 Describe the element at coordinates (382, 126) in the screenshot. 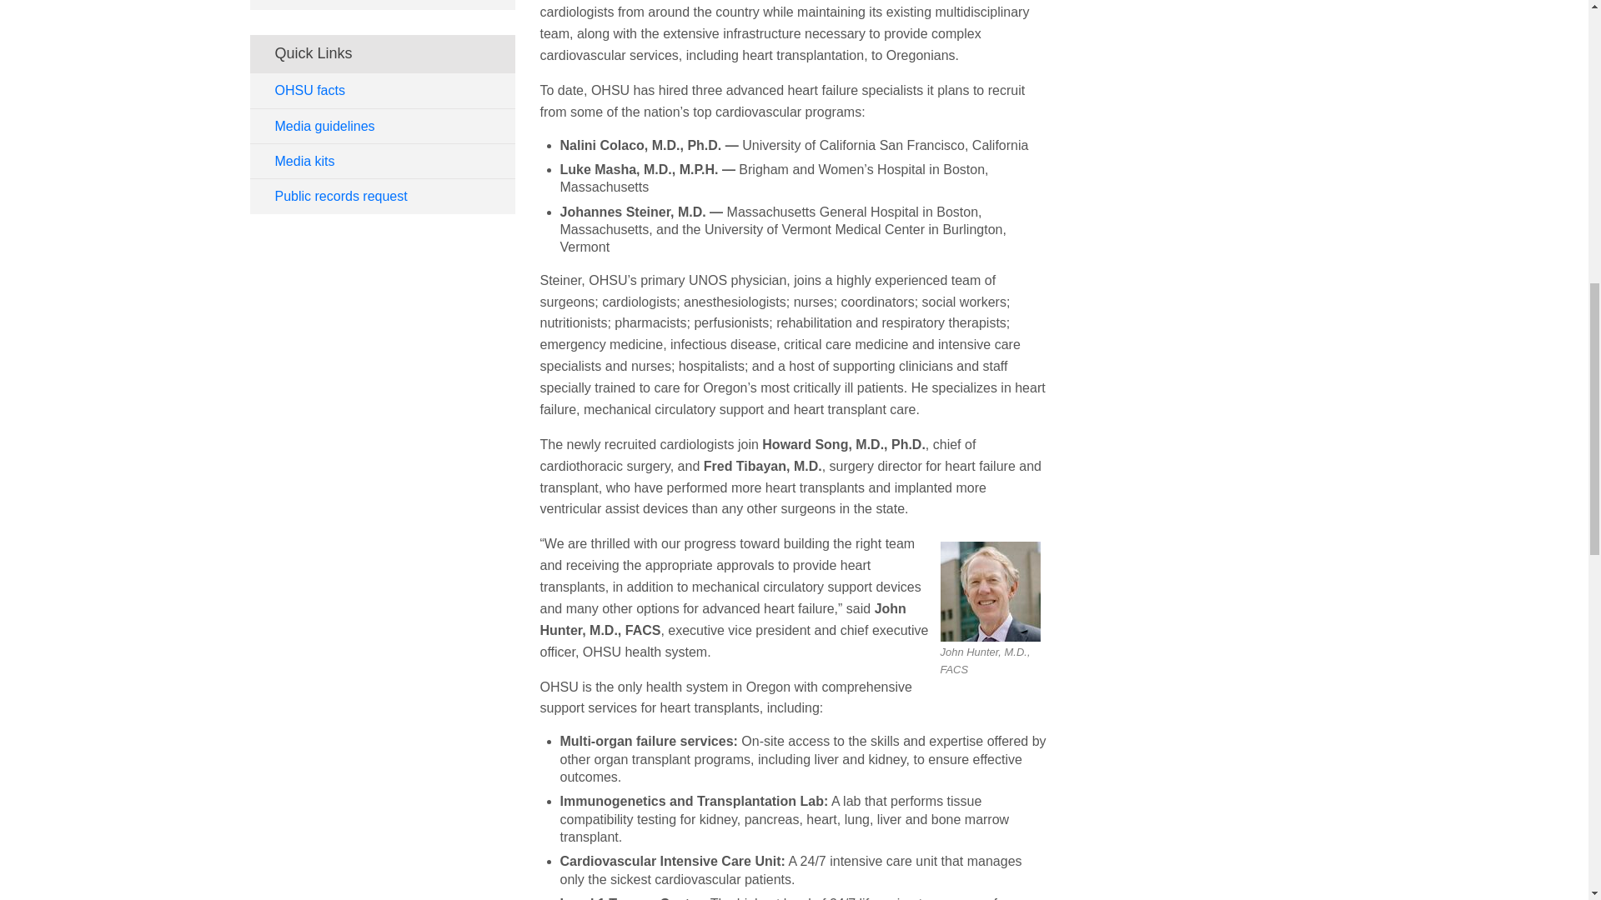

I see `Media guidelines` at that location.